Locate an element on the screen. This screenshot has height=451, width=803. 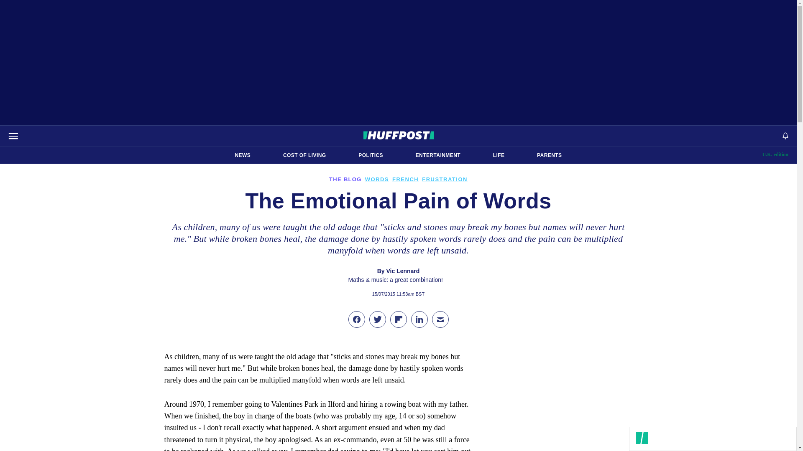
LIFE is located at coordinates (775, 155).